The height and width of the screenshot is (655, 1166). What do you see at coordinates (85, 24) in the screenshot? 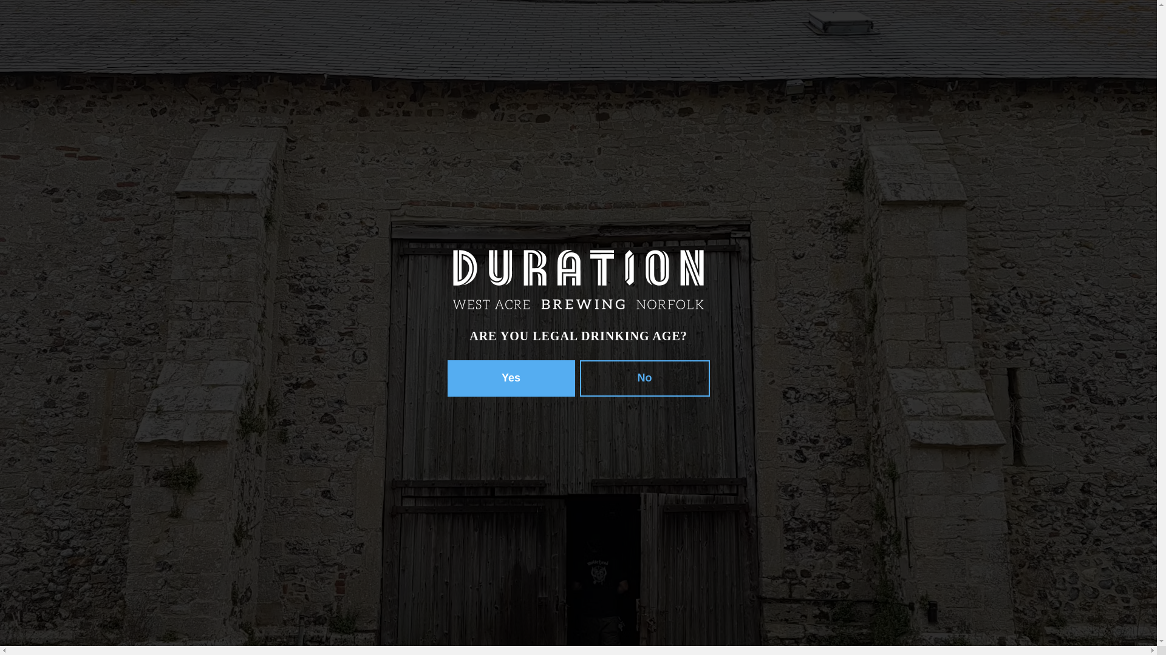
I see `Duration Brewing` at bounding box center [85, 24].